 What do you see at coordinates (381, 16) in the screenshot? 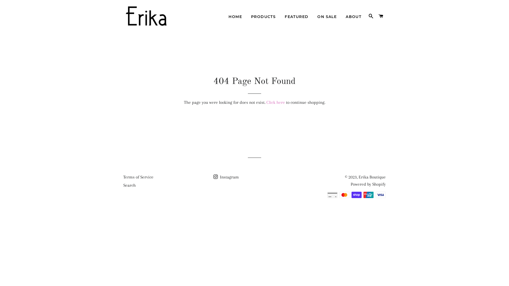
I see `CART` at bounding box center [381, 16].